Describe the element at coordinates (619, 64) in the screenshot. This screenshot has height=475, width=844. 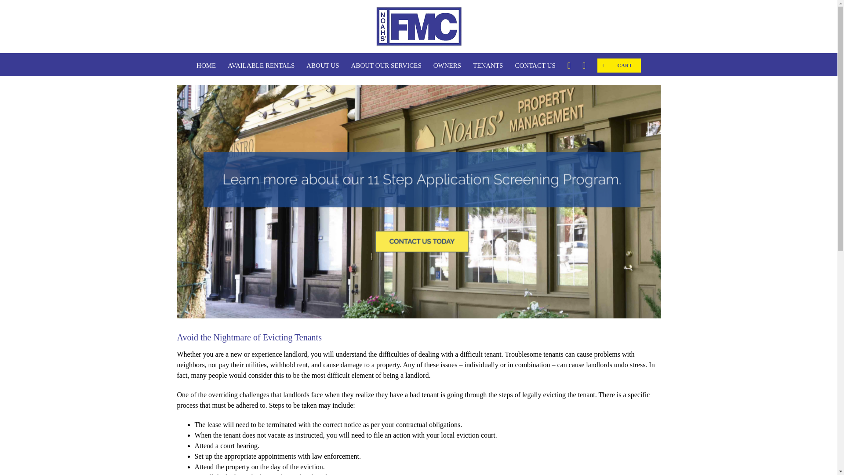
I see `CART` at that location.